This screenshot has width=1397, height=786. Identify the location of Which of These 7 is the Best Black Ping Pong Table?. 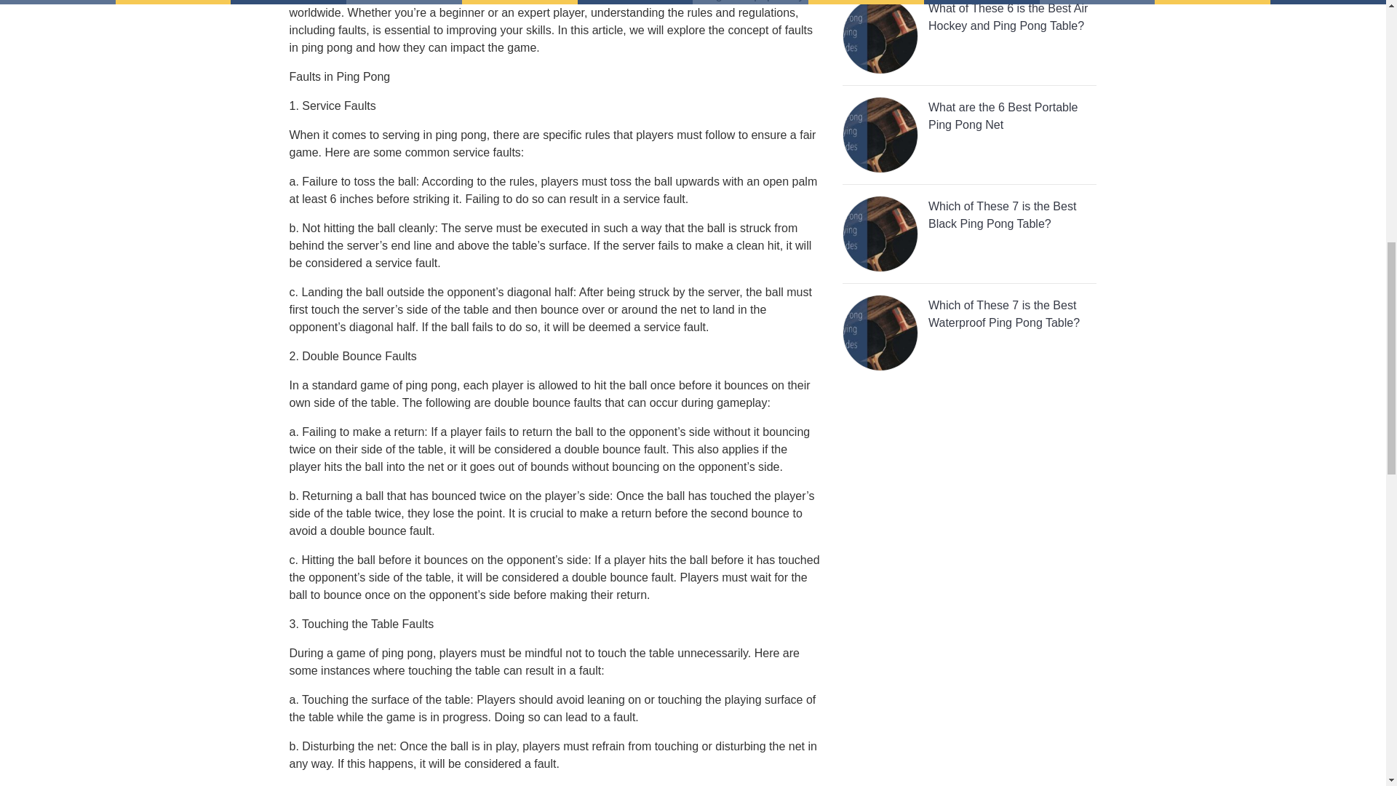
(969, 239).